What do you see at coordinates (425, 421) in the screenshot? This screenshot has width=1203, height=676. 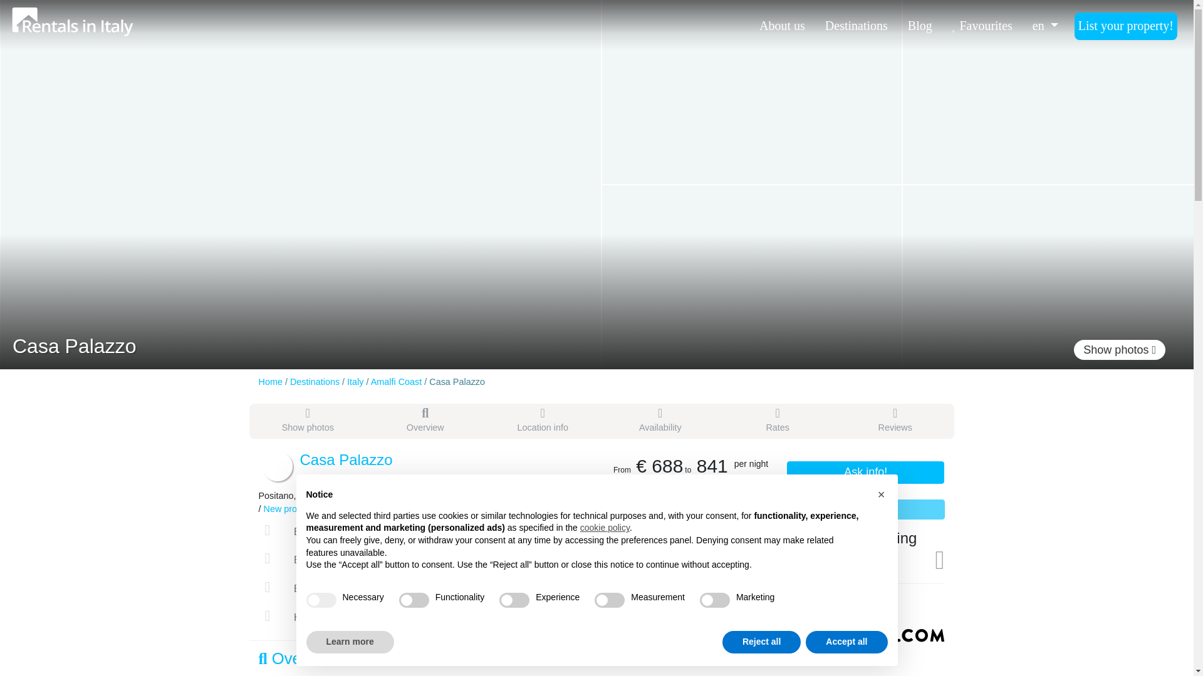 I see `Overview` at bounding box center [425, 421].